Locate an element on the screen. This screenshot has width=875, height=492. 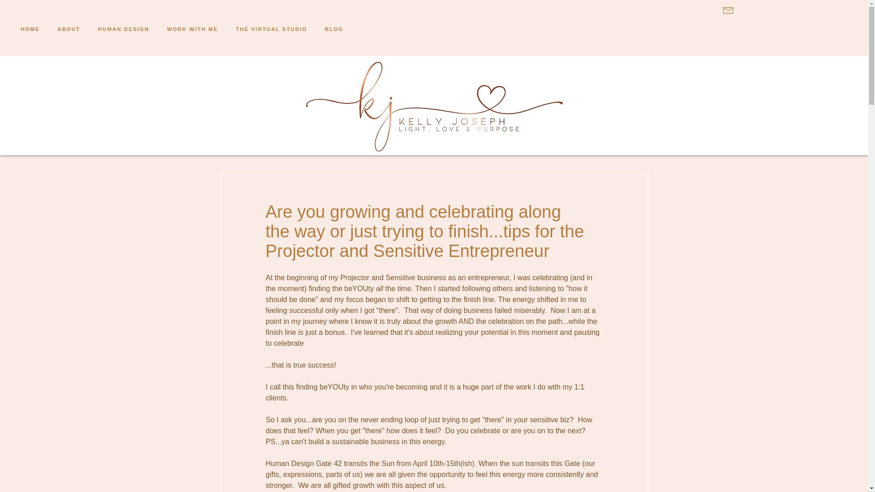
BLOG is located at coordinates (434, 106).